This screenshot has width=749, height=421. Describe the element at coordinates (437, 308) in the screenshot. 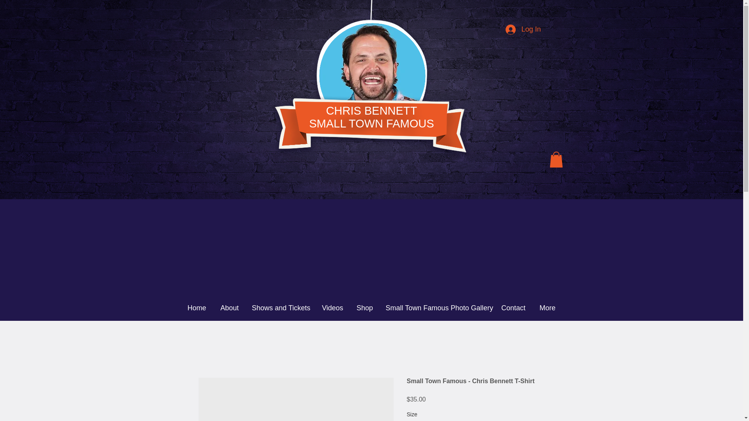

I see `Small Town Famous Photo Gallery` at that location.